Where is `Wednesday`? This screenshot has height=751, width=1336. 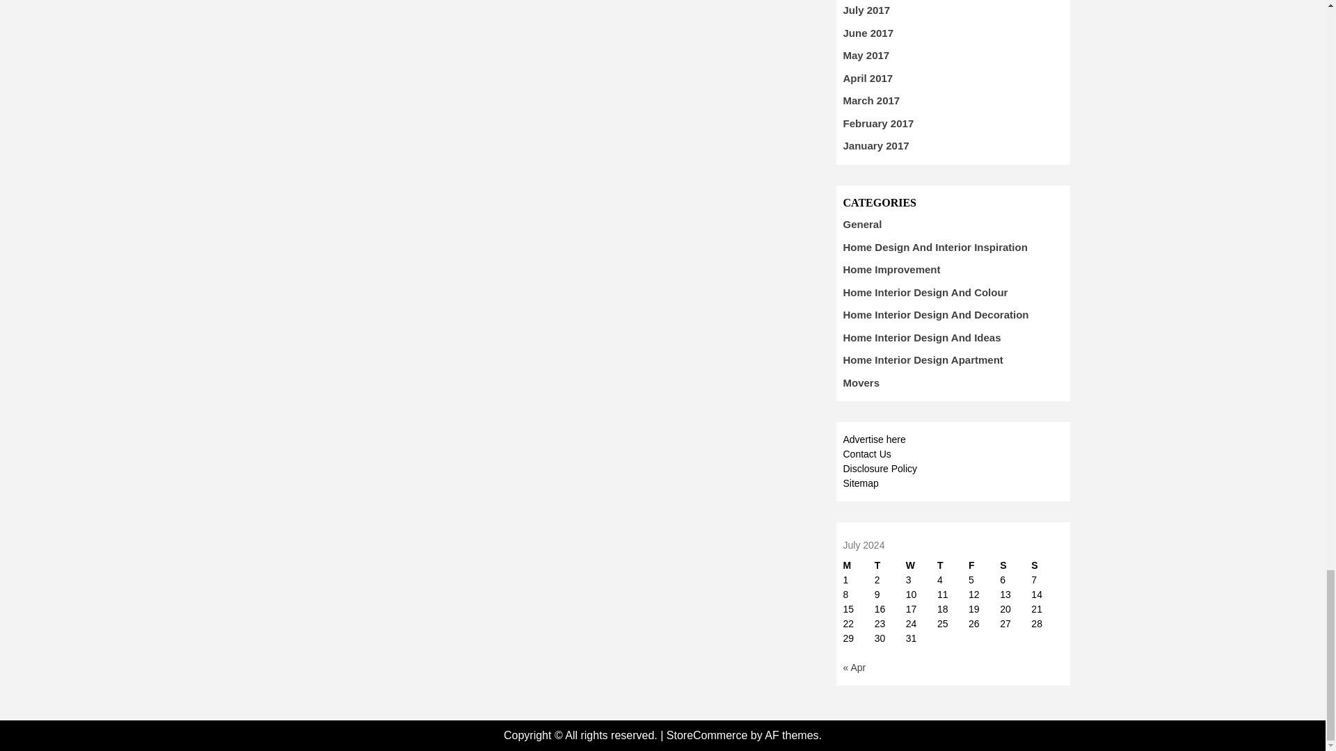 Wednesday is located at coordinates (921, 566).